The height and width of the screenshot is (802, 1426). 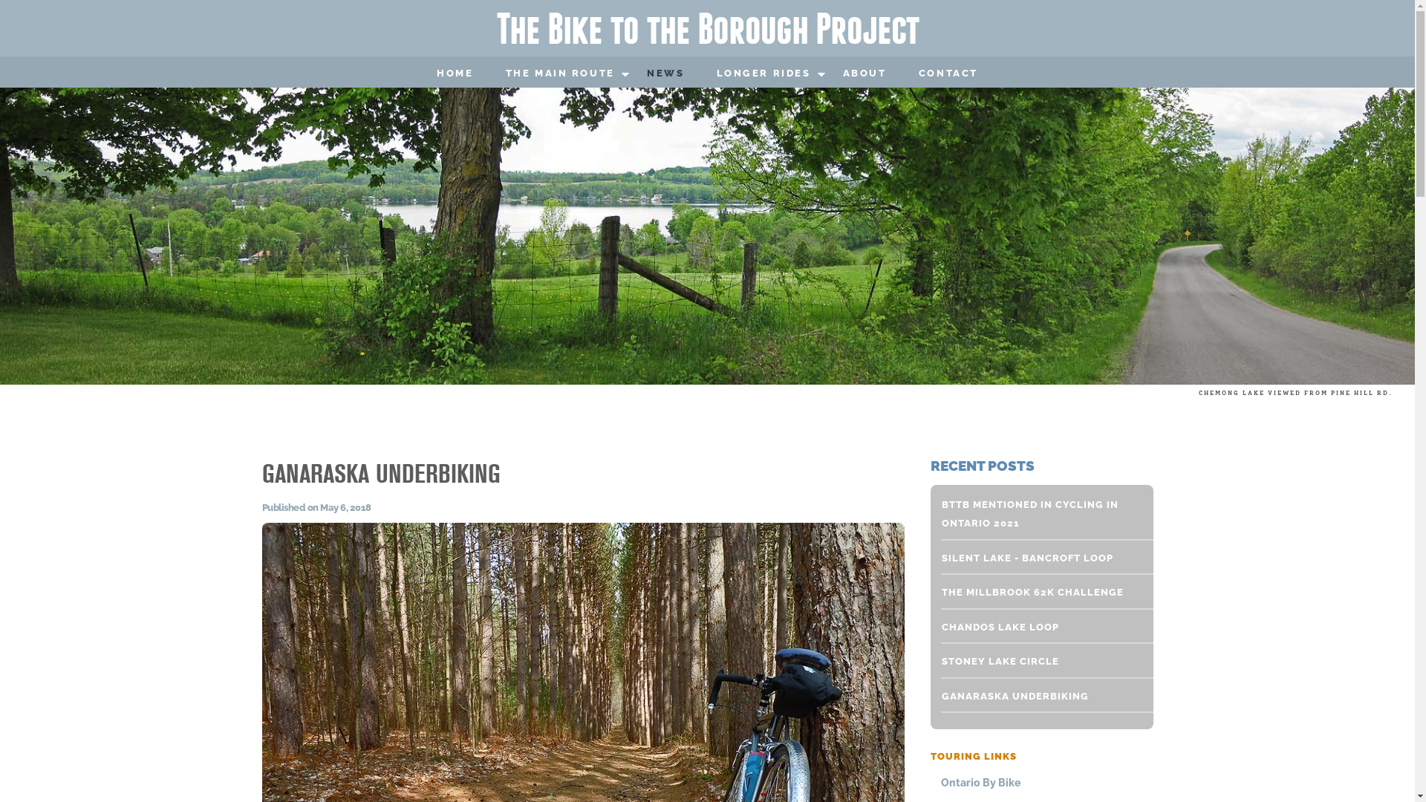 I want to click on LONGER RIDES, so click(x=764, y=74).